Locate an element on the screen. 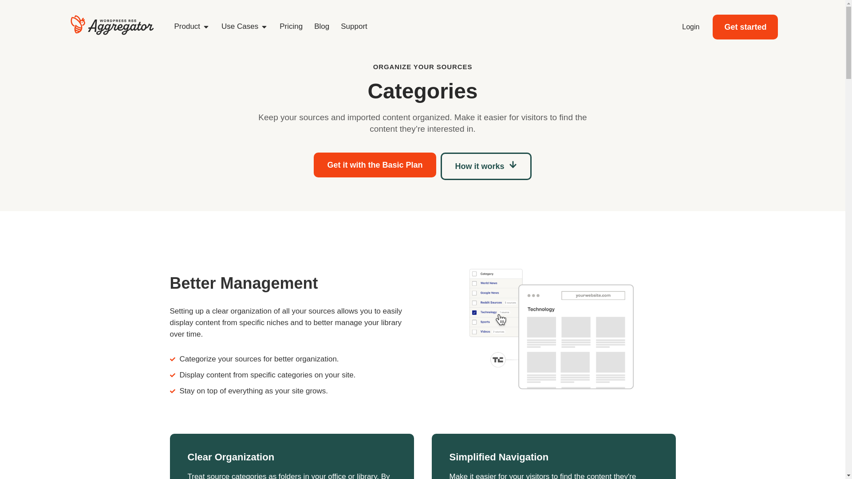 The width and height of the screenshot is (852, 479). Support is located at coordinates (354, 27).